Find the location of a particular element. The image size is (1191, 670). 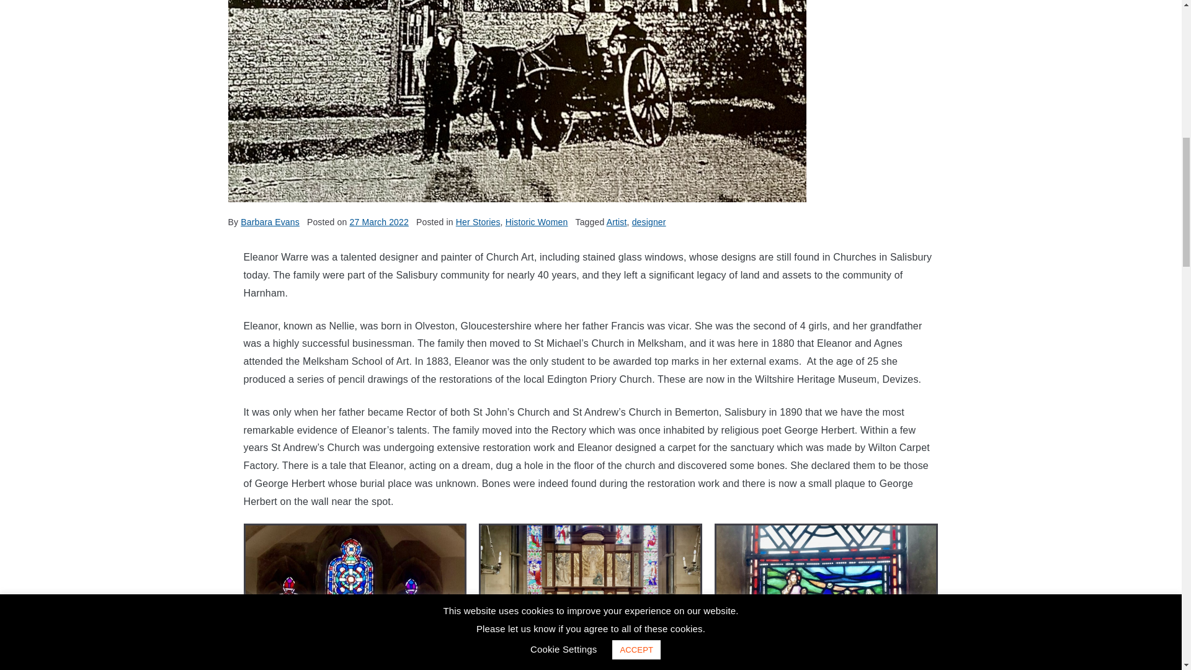

Historic Women is located at coordinates (536, 222).